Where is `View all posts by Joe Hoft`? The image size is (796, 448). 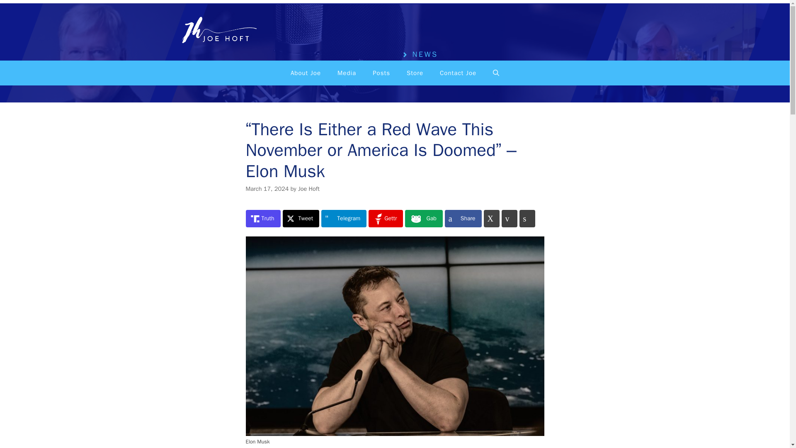
View all posts by Joe Hoft is located at coordinates (308, 189).